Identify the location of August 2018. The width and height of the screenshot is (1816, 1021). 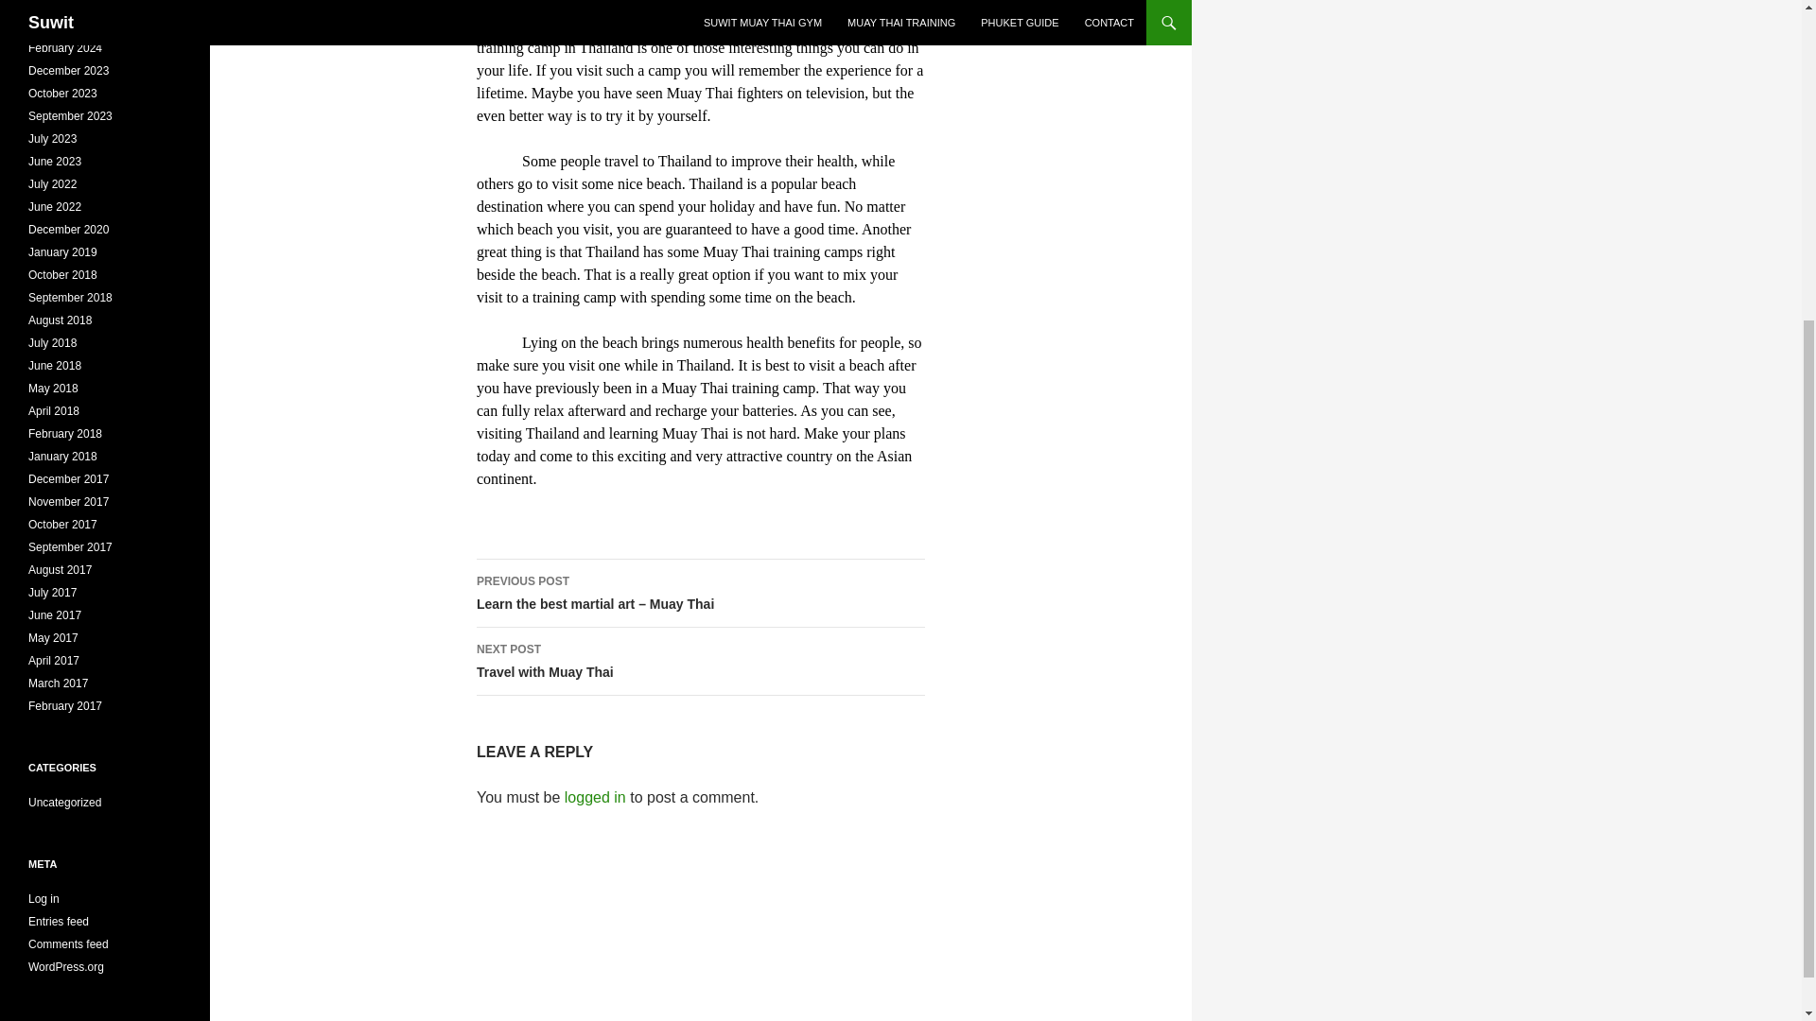
(61, 320).